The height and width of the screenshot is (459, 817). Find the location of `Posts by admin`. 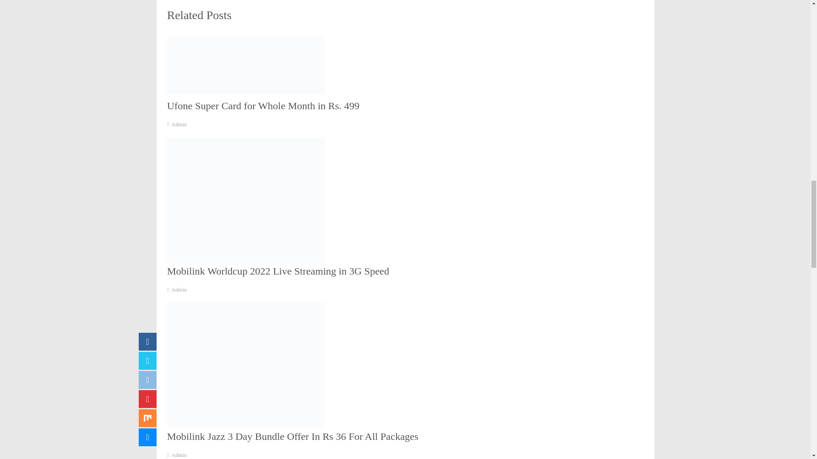

Posts by admin is located at coordinates (179, 289).